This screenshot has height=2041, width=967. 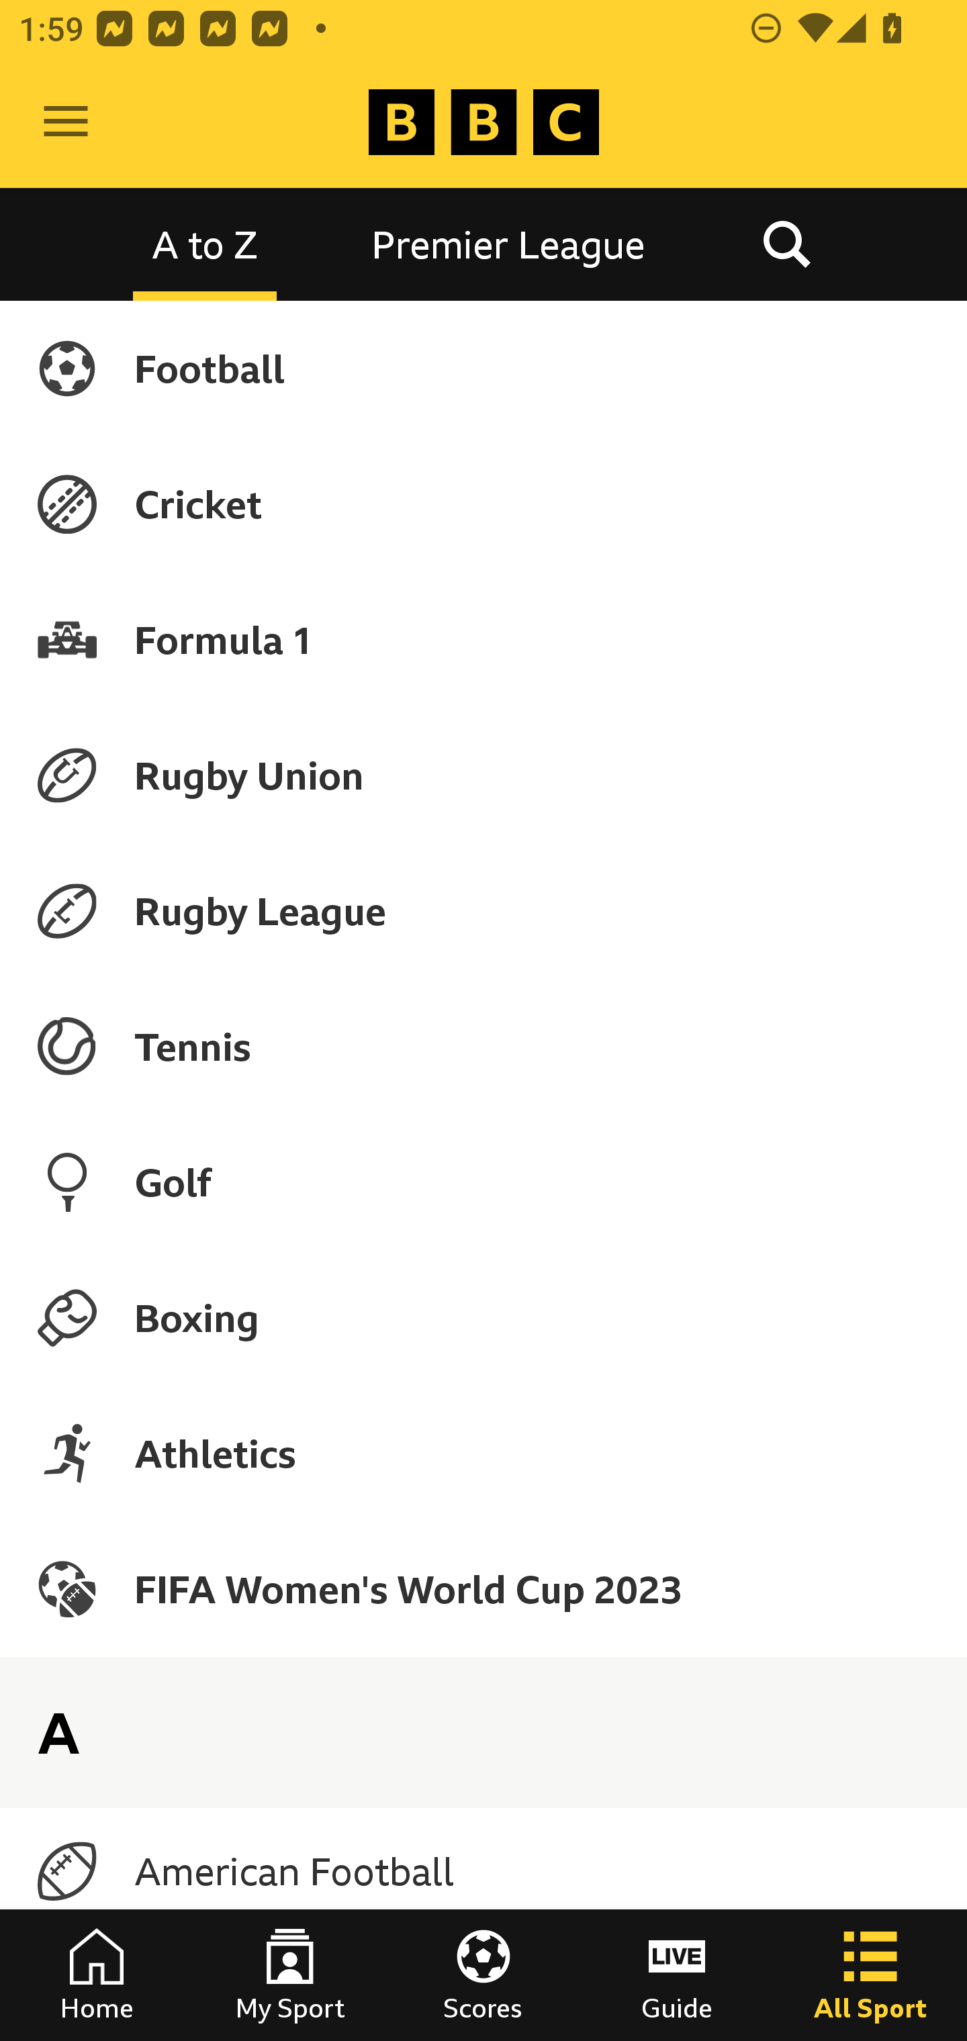 I want to click on Rugby League, so click(x=483, y=911).